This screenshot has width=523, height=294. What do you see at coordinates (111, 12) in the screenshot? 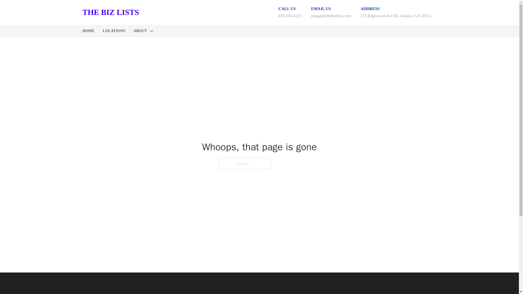
I see `THE BIZ LISTS` at bounding box center [111, 12].